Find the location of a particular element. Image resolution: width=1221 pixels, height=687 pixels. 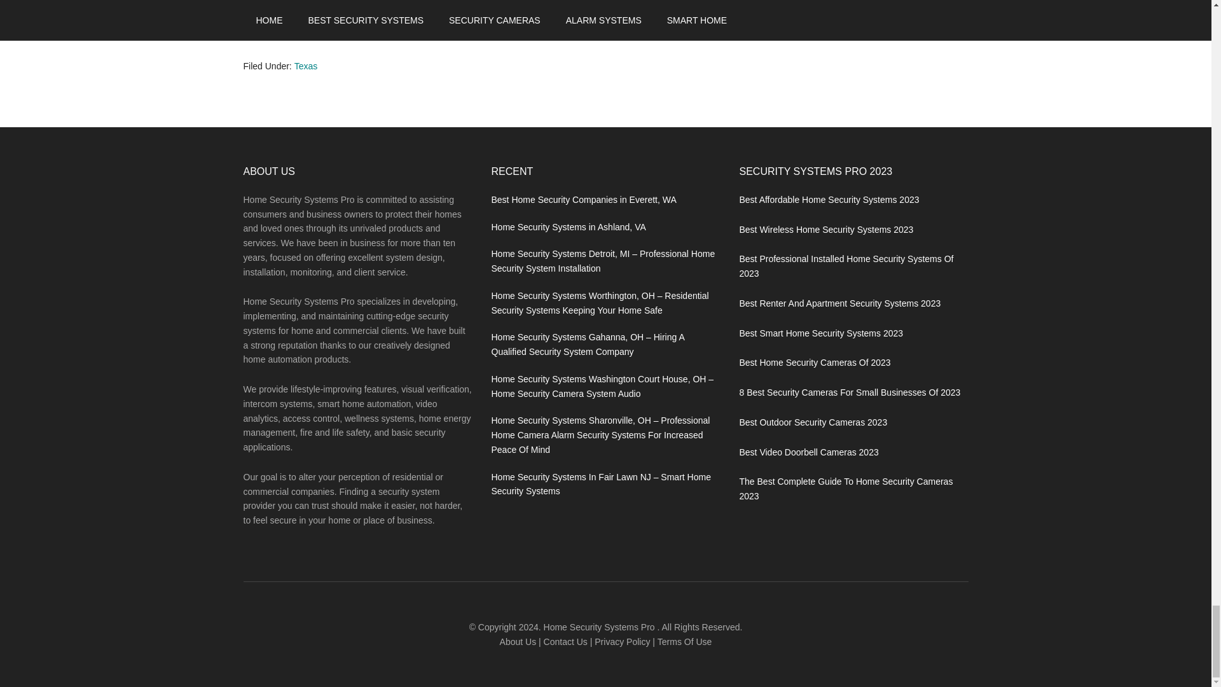

Home Security Systems in Ashland, VA is located at coordinates (568, 226).